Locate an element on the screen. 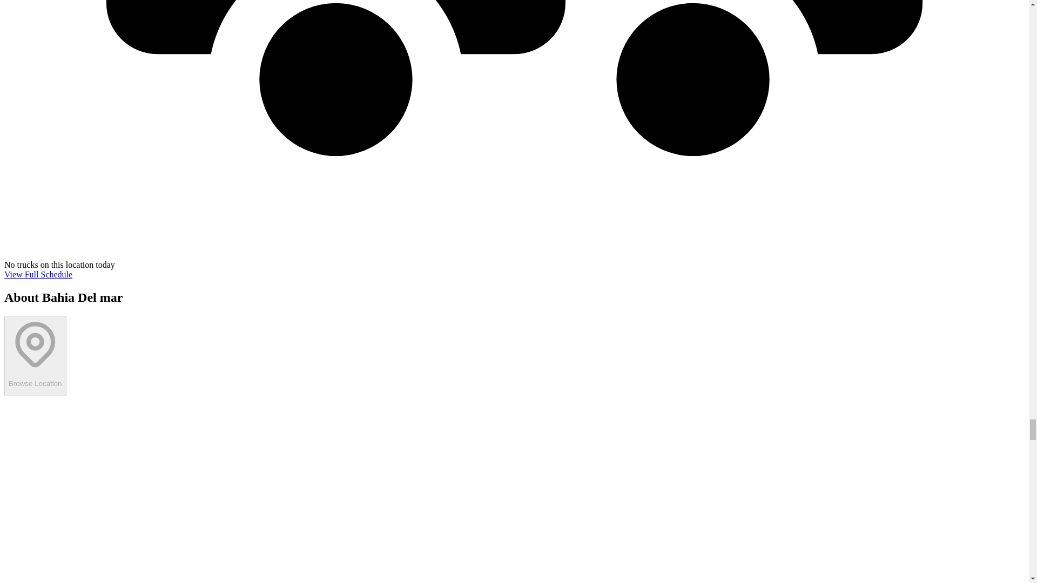  View Full Schedule is located at coordinates (38, 274).